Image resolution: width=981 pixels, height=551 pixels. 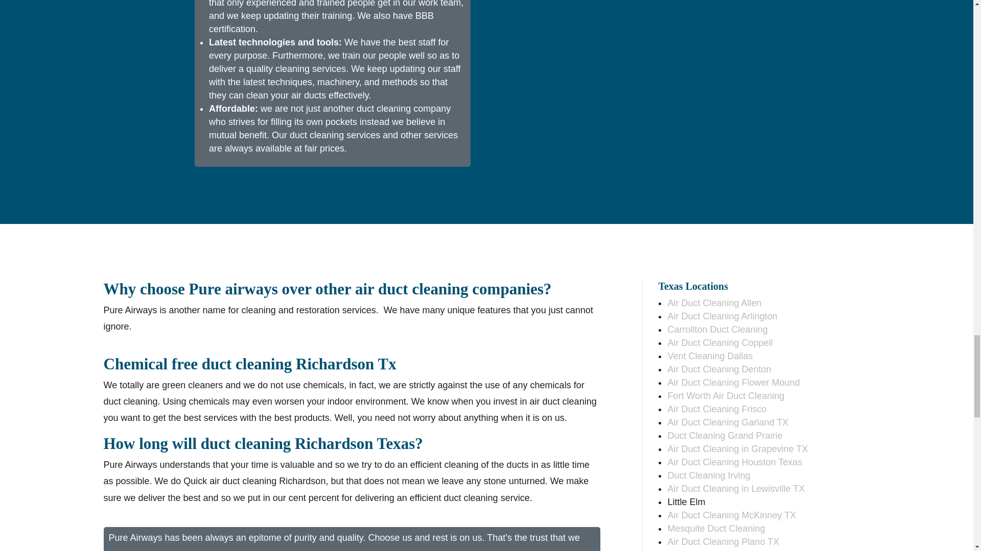 What do you see at coordinates (735, 462) in the screenshot?
I see `Air Duct Cleaning Houston Texas` at bounding box center [735, 462].